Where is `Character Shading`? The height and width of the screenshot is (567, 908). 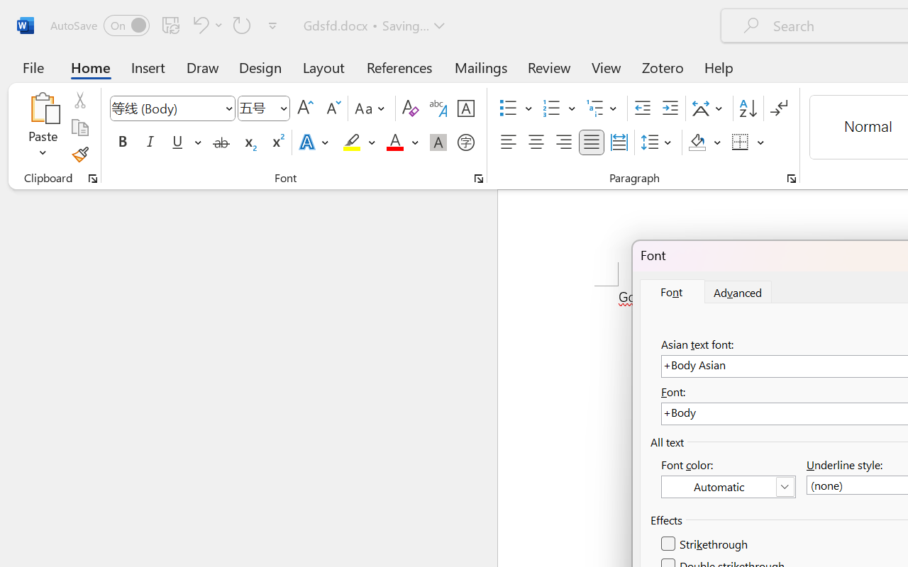
Character Shading is located at coordinates (438, 142).